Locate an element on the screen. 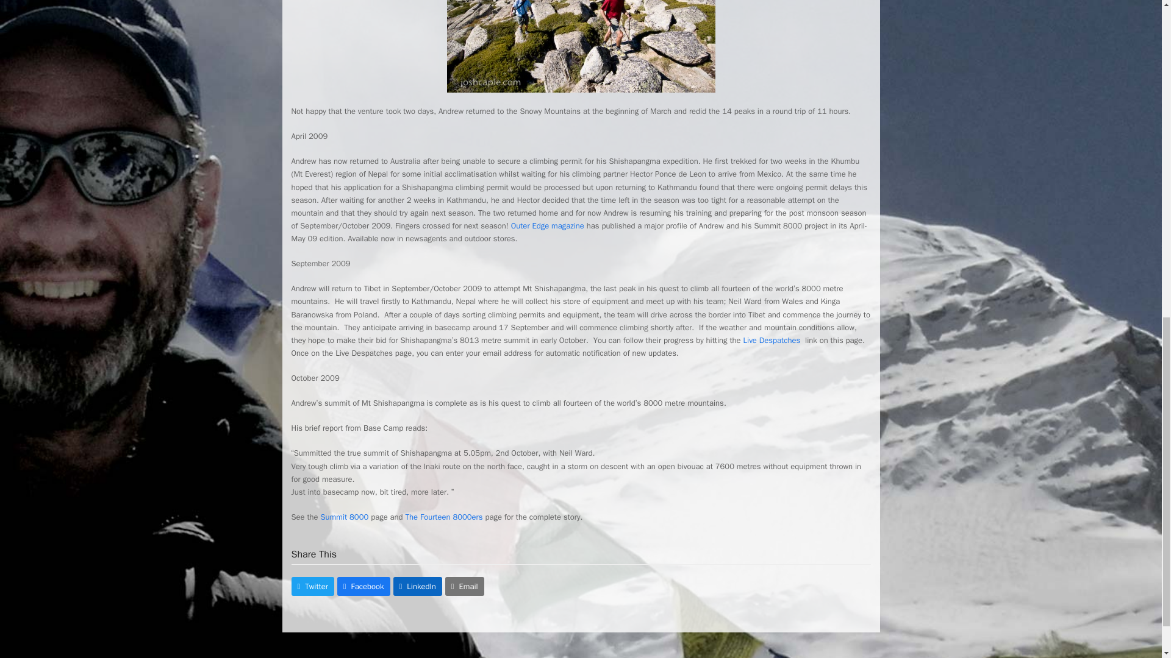   Summit 8000 is located at coordinates (343, 517).